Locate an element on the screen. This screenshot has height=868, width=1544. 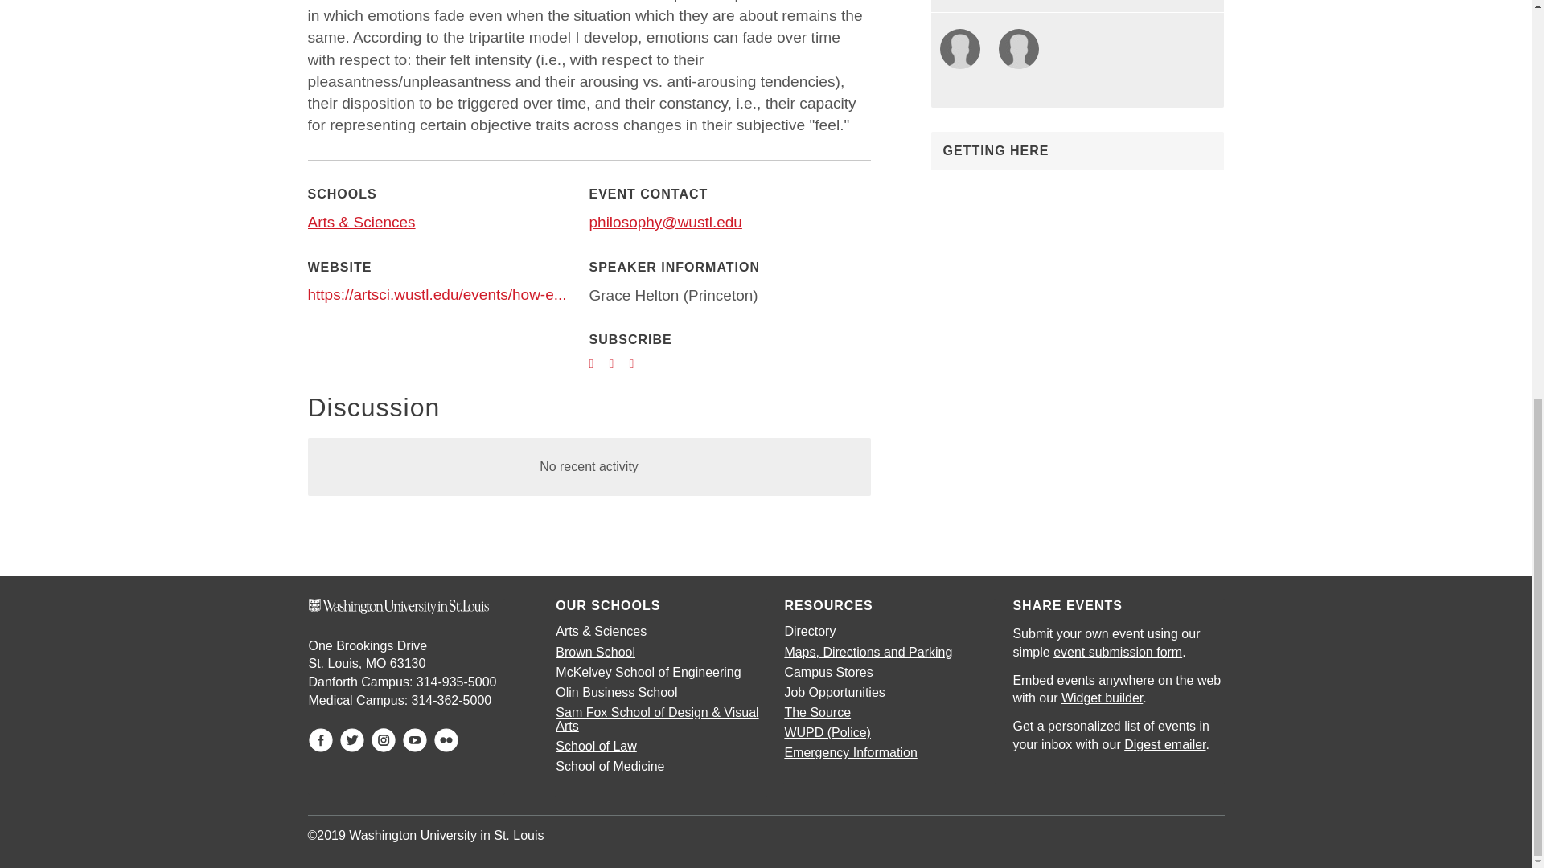
McKelvey School of Engineering is located at coordinates (648, 672).